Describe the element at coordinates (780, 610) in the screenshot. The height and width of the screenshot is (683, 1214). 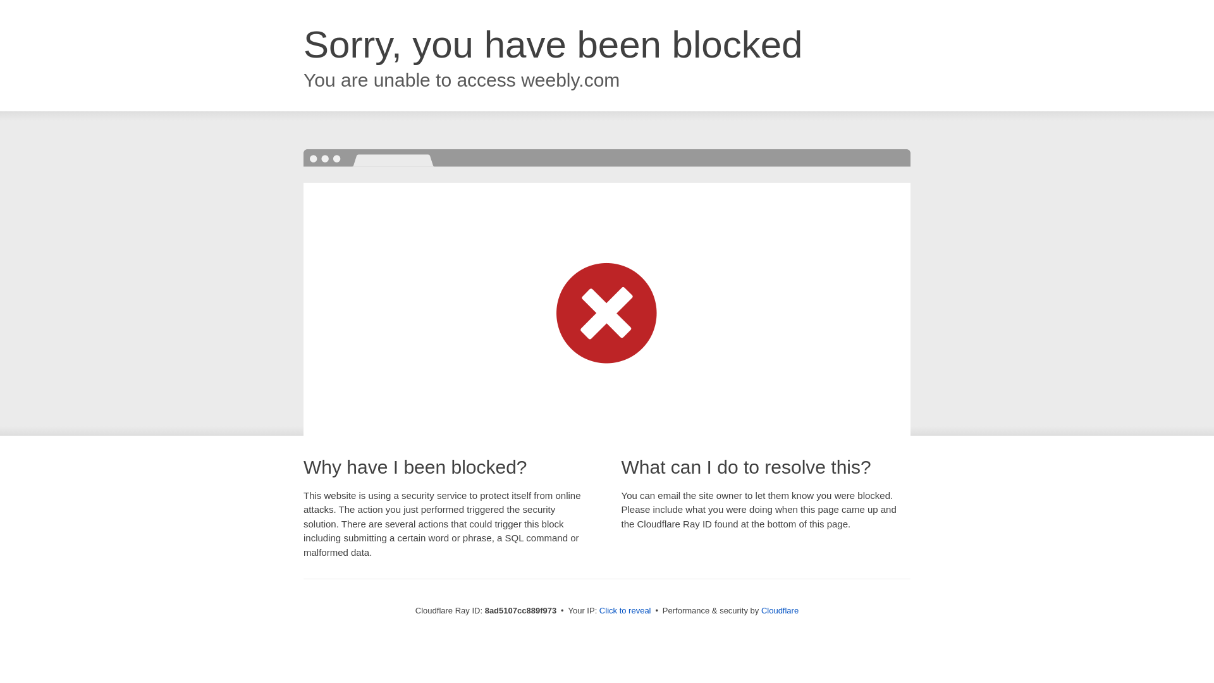
I see `Cloudflare` at that location.